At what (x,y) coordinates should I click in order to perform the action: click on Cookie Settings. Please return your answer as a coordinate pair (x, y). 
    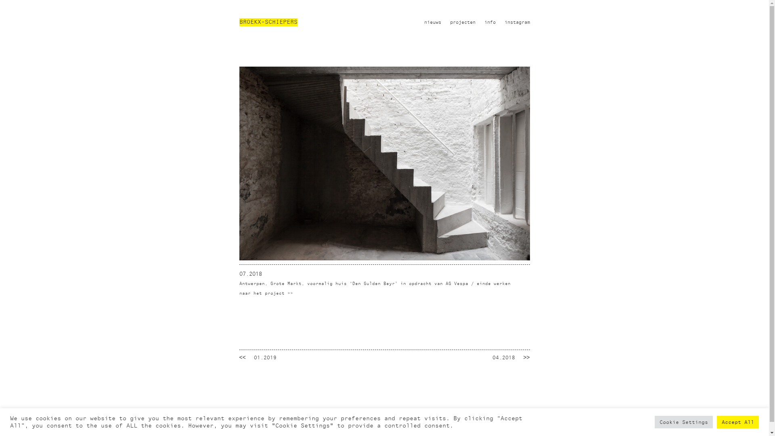
    Looking at the image, I should click on (684, 422).